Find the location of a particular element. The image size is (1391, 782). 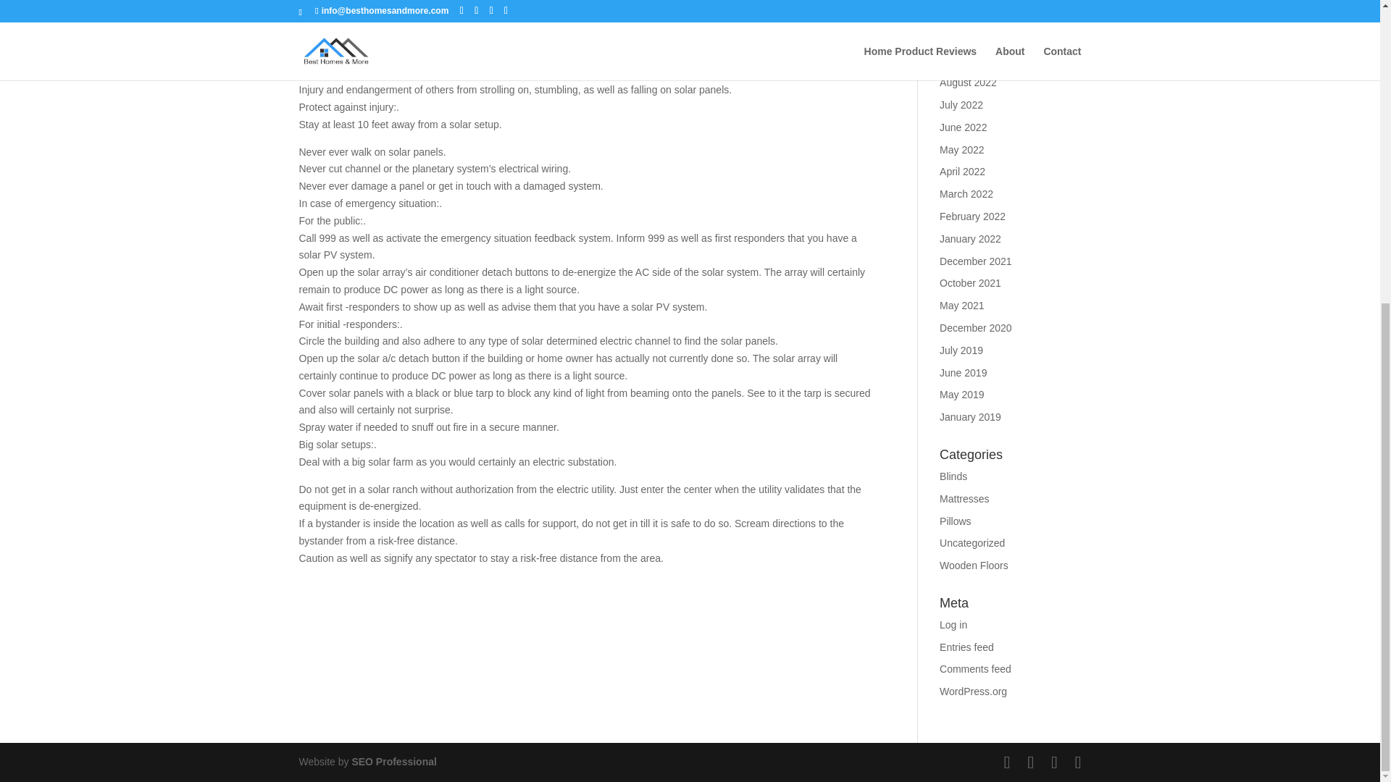

October 2022 is located at coordinates (971, 59).